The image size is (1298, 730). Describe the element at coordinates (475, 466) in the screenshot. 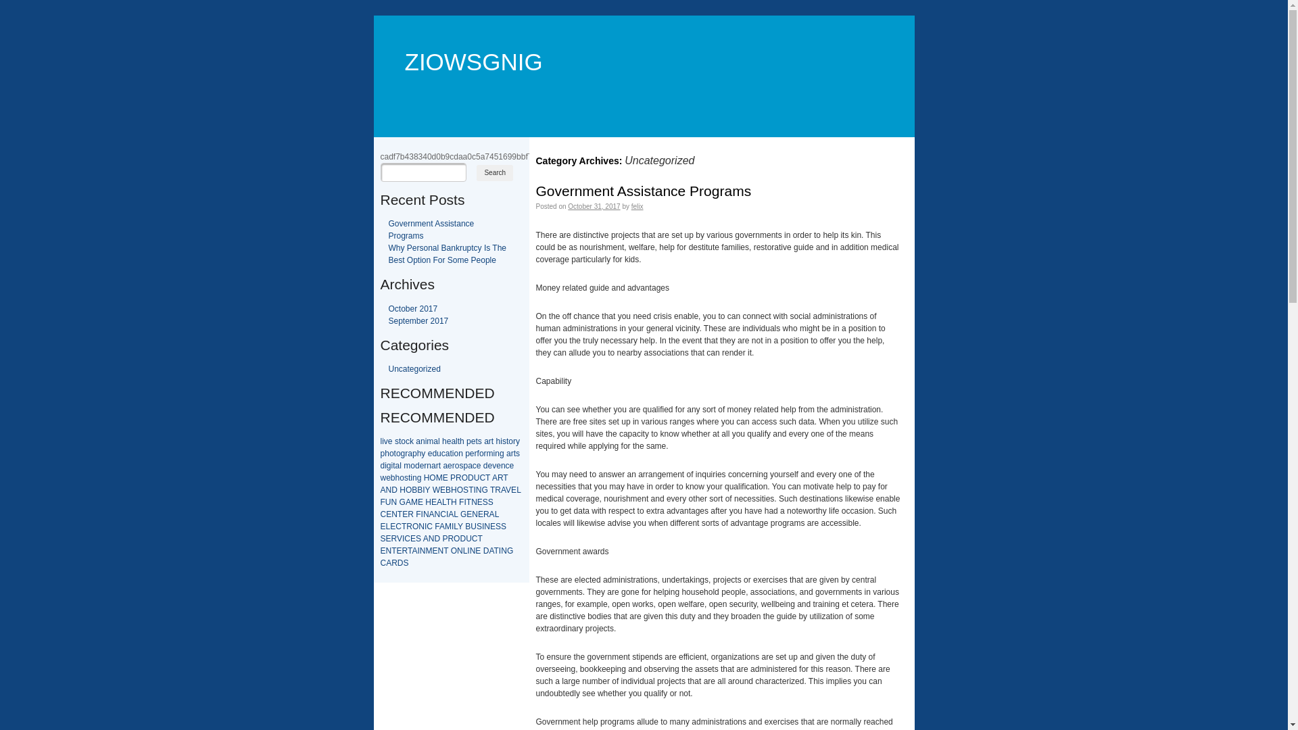

I see `c` at that location.